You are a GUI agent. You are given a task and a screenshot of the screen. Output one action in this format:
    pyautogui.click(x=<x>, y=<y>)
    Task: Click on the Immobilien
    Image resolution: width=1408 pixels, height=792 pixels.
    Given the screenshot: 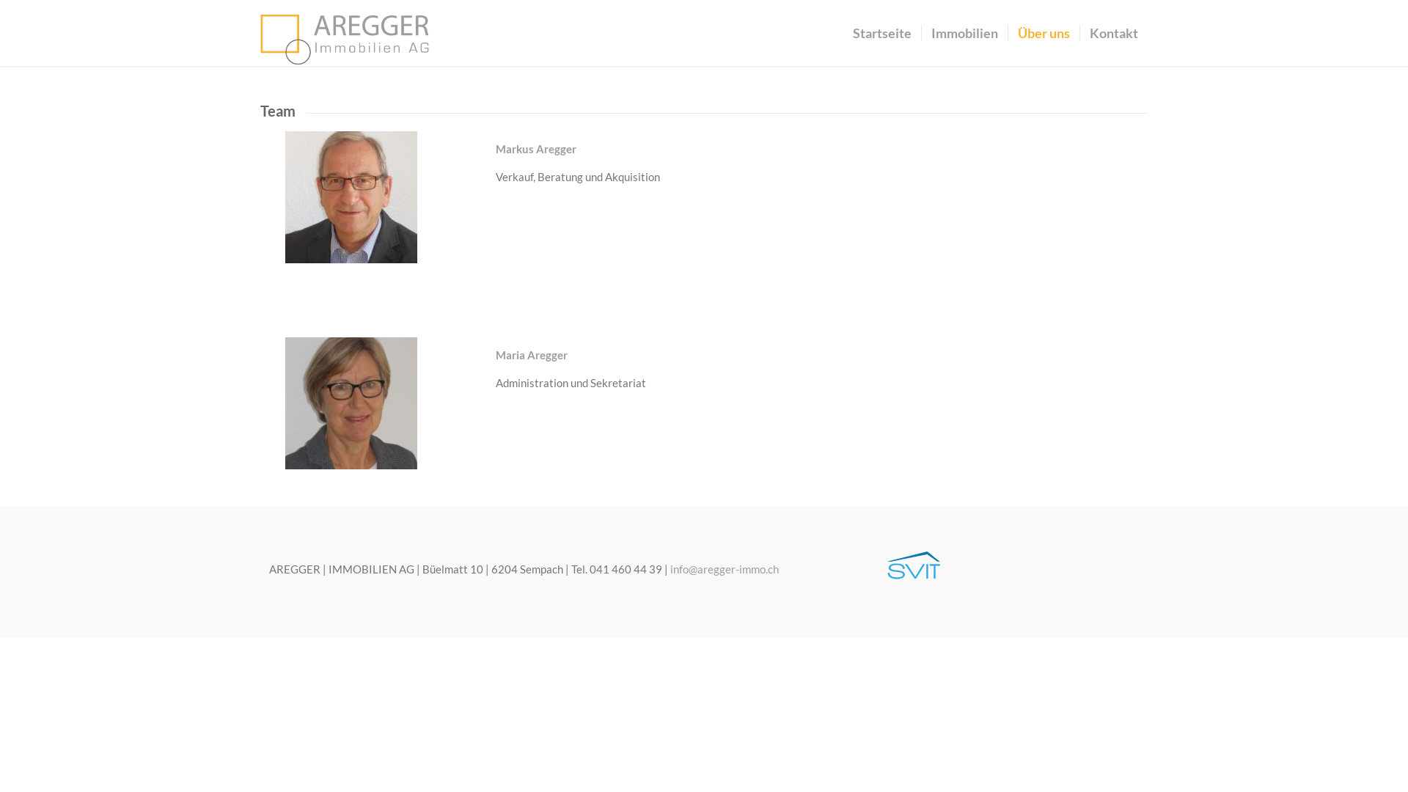 What is the action you would take?
    pyautogui.click(x=964, y=33)
    